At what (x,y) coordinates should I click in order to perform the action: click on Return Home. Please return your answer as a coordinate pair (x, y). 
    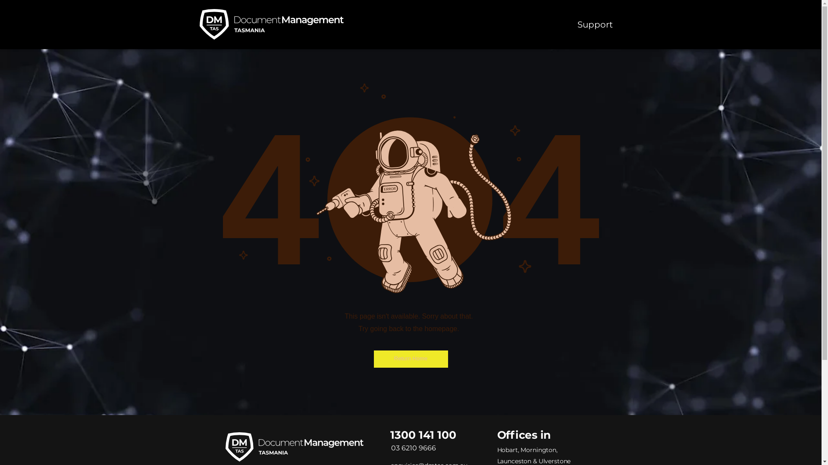
    Looking at the image, I should click on (411, 359).